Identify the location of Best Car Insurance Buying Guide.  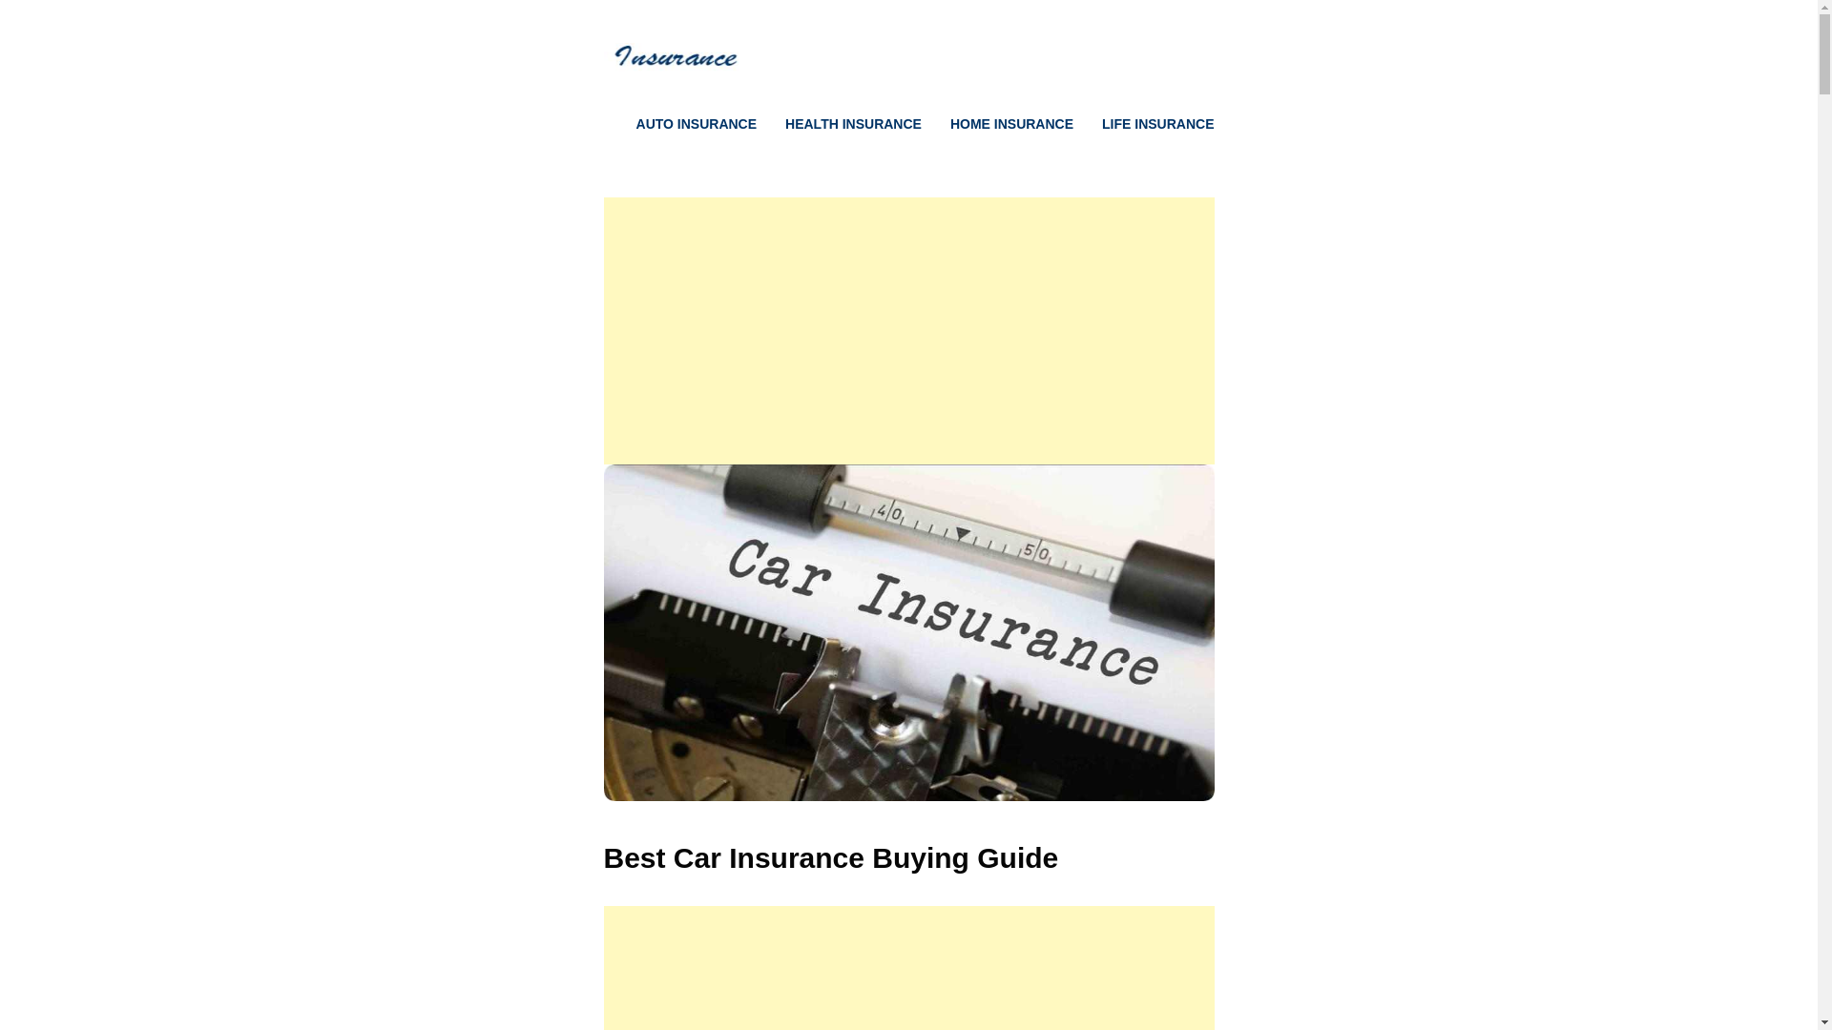
(908, 795).